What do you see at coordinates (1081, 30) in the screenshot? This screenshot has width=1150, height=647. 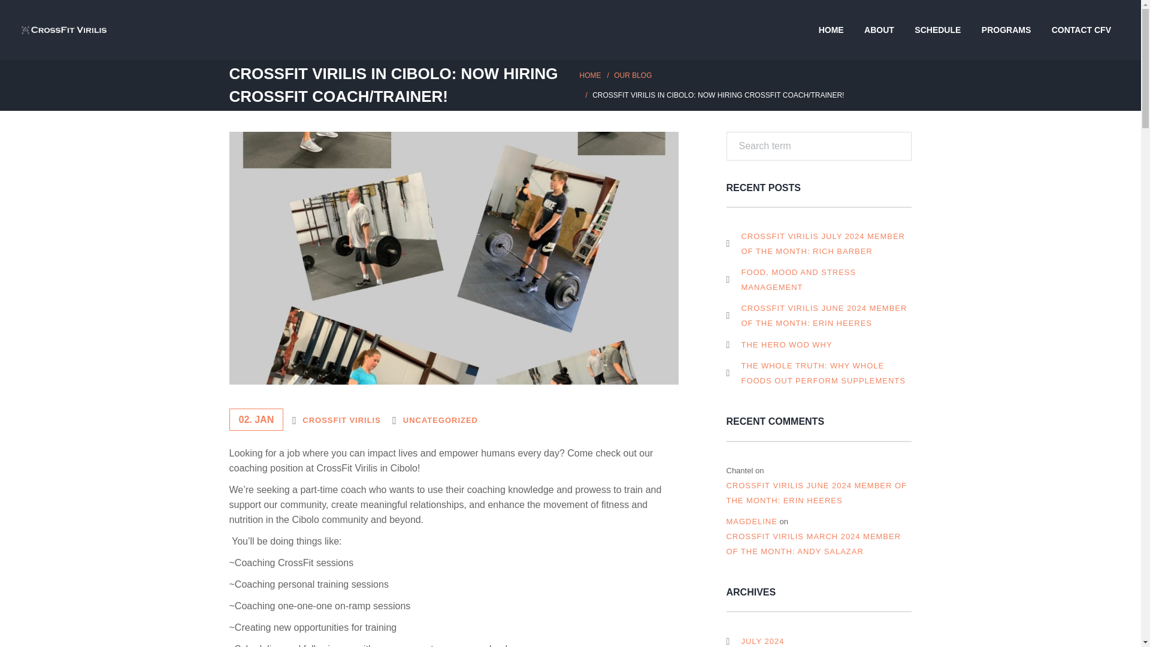 I see `CONTACT CFV` at bounding box center [1081, 30].